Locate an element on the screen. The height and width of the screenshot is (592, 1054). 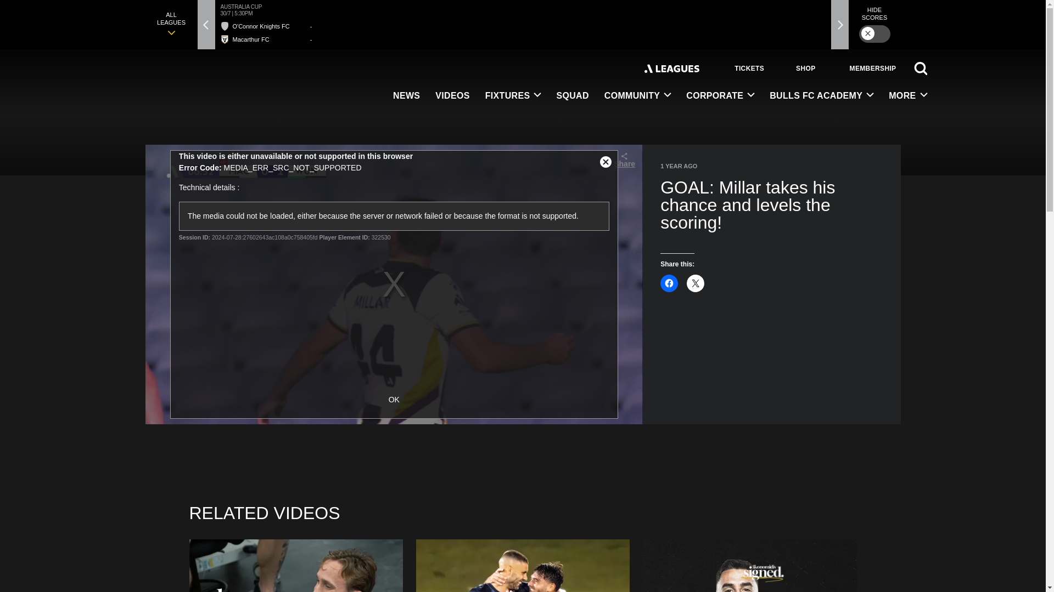
COMMUNITY is located at coordinates (637, 96).